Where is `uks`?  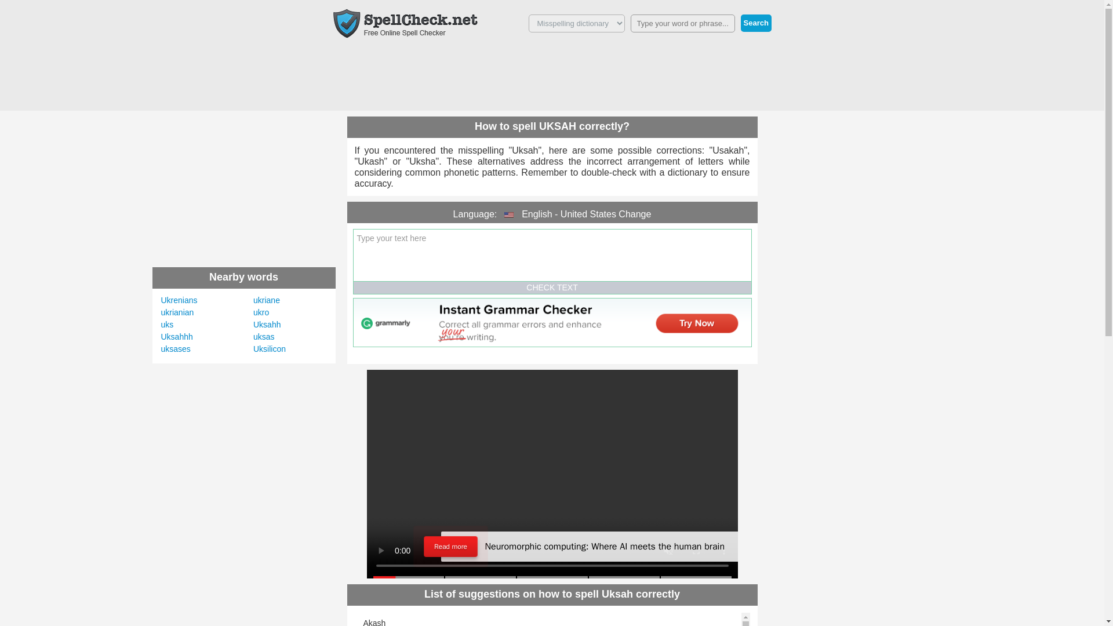
uks is located at coordinates (167, 325).